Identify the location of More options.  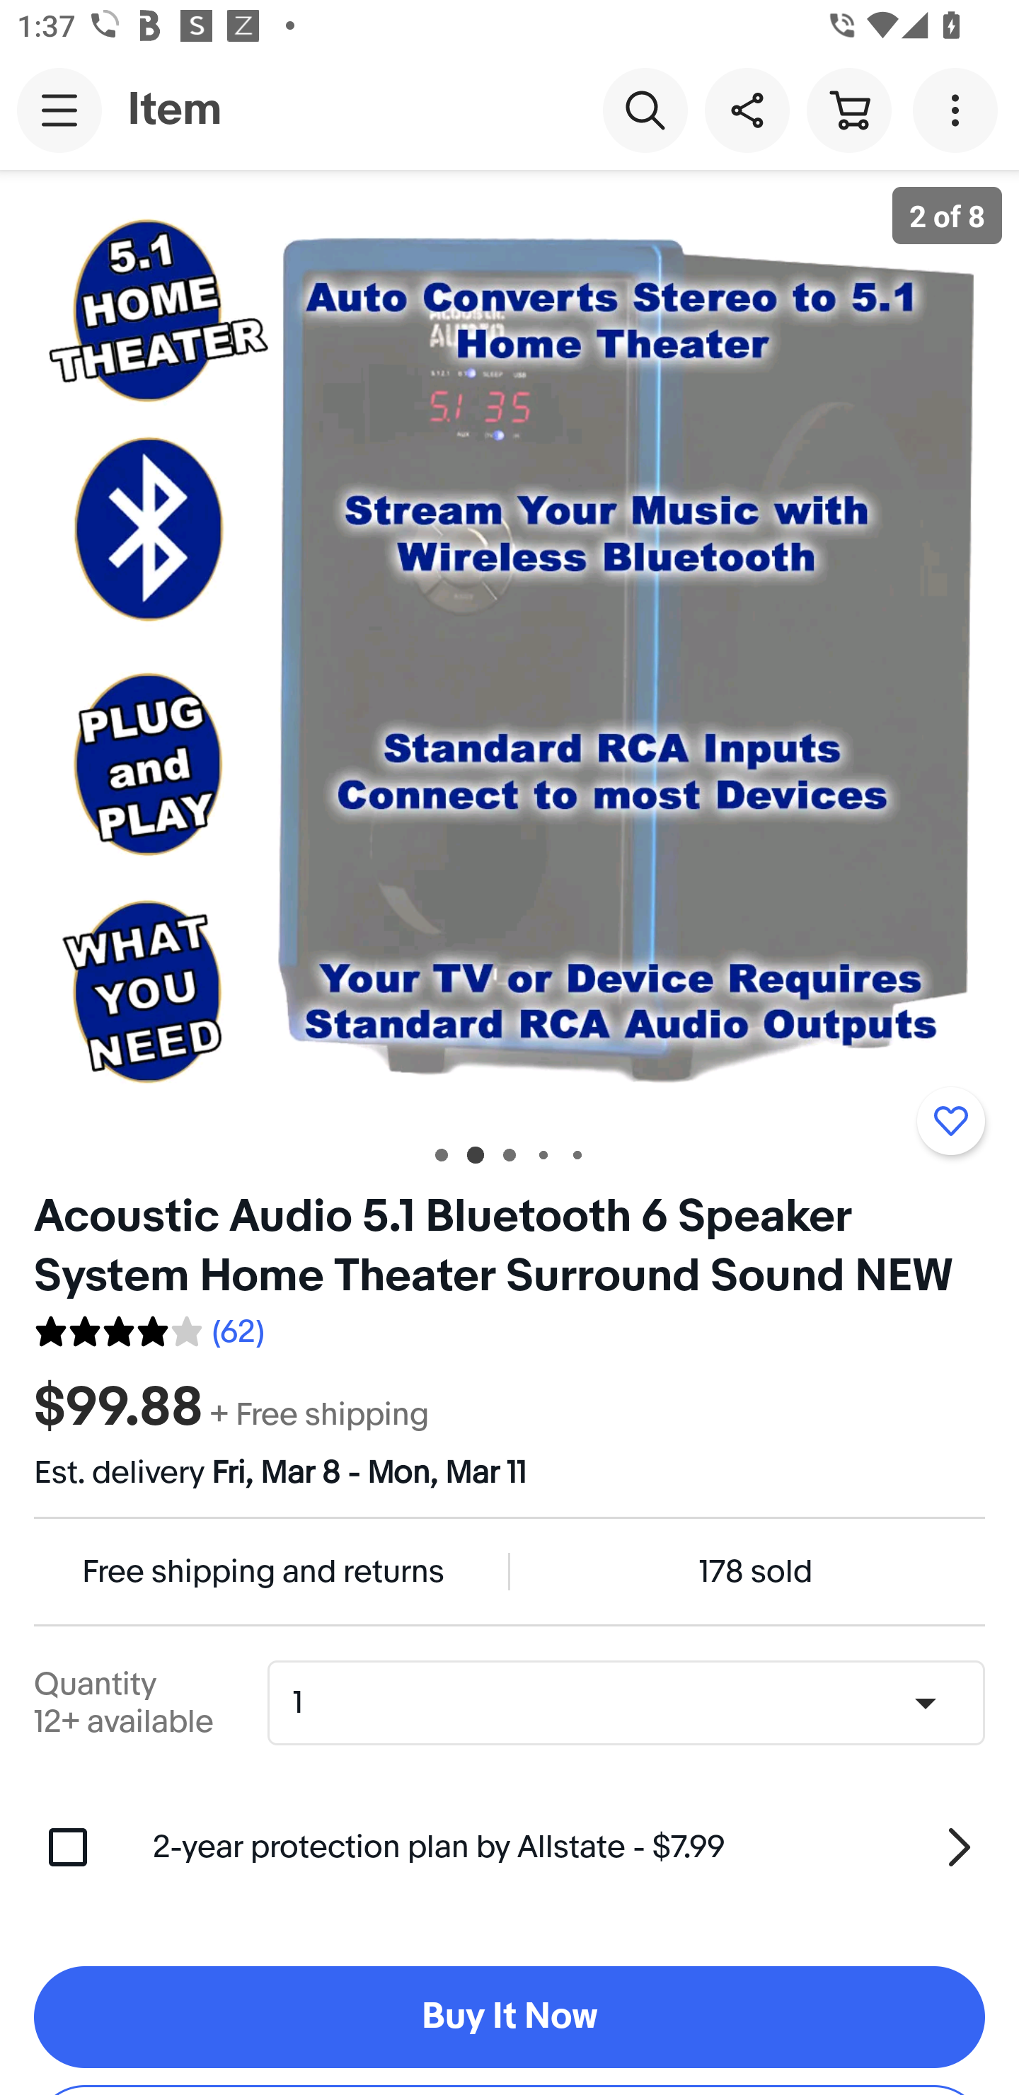
(960, 109).